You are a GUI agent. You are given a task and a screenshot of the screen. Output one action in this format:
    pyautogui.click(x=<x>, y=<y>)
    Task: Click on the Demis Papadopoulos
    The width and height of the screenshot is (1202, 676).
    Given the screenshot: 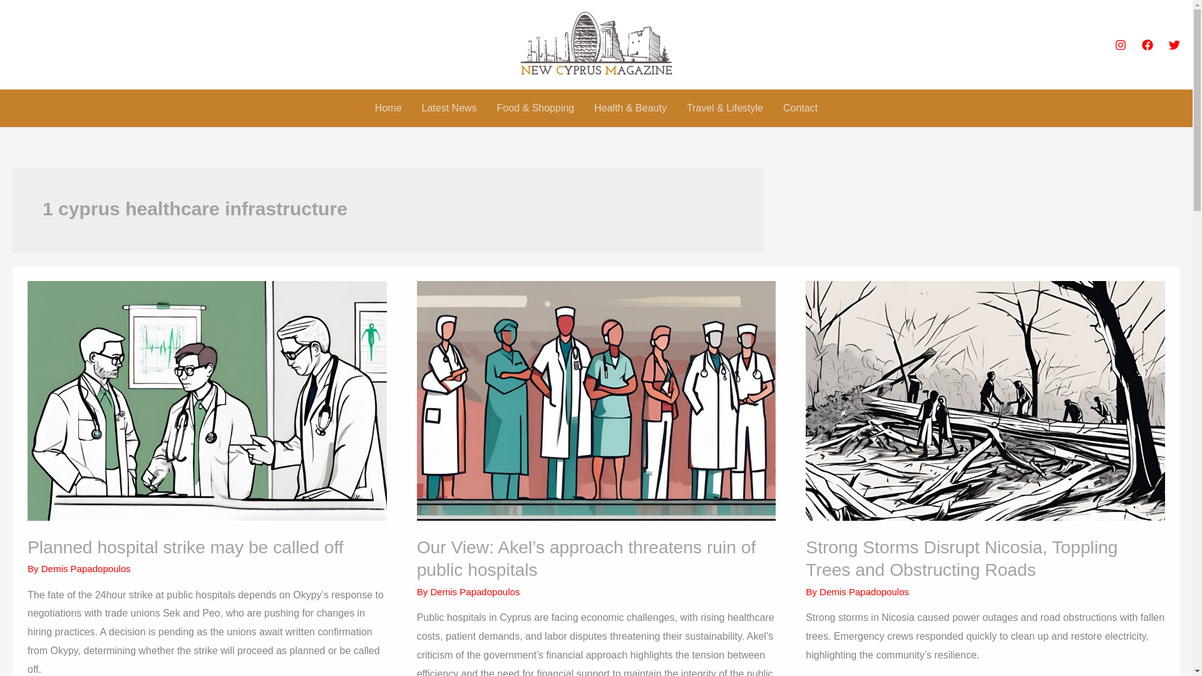 What is the action you would take?
    pyautogui.click(x=86, y=568)
    